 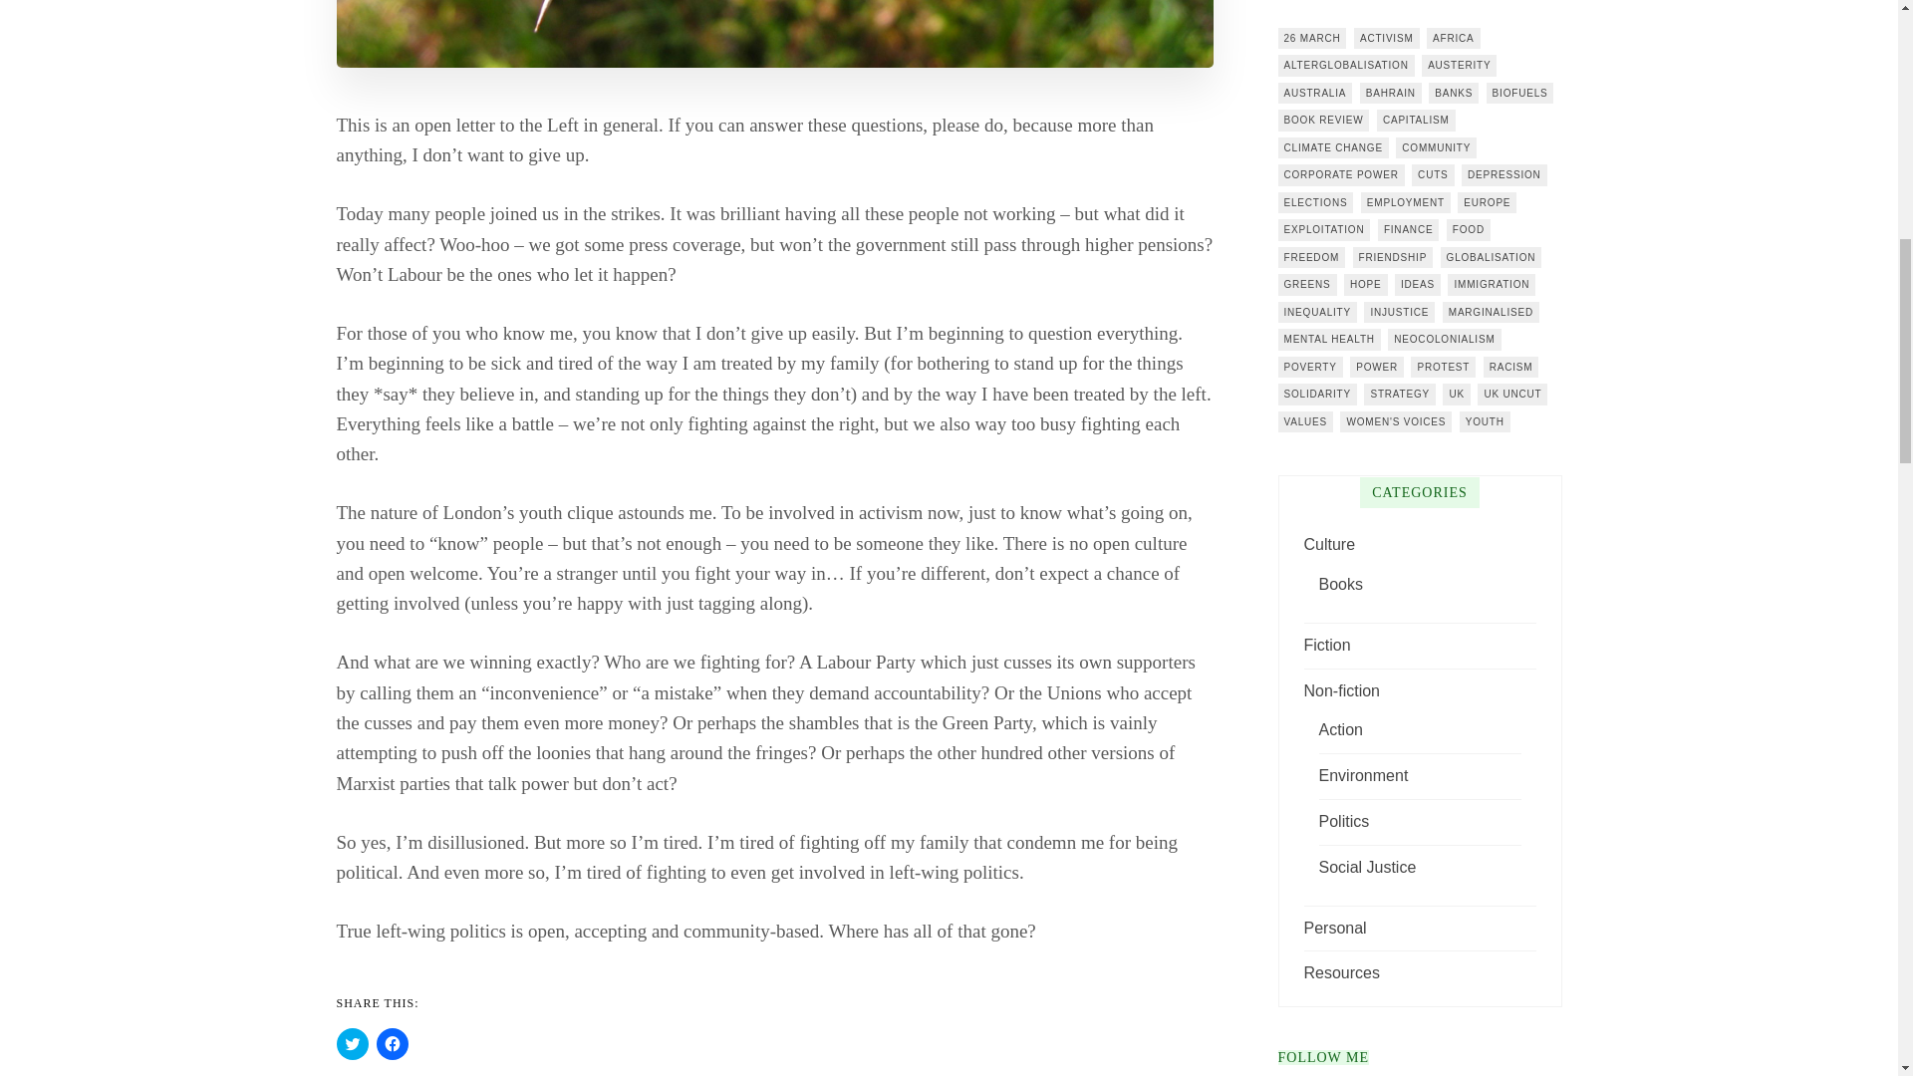 What do you see at coordinates (546, 72) in the screenshot?
I see `Pin it on Pinterest` at bounding box center [546, 72].